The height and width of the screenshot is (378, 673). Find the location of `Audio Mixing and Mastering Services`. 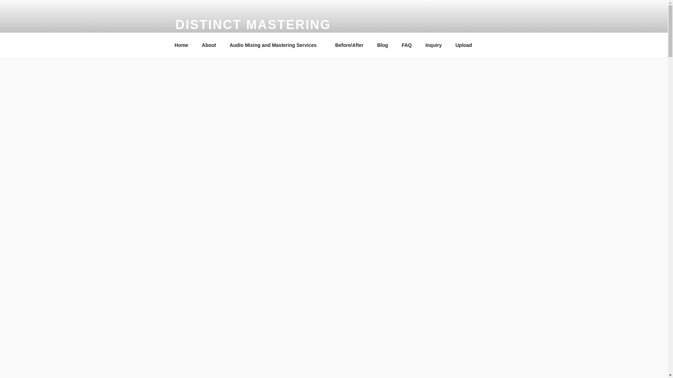

Audio Mixing and Mastering Services is located at coordinates (276, 45).